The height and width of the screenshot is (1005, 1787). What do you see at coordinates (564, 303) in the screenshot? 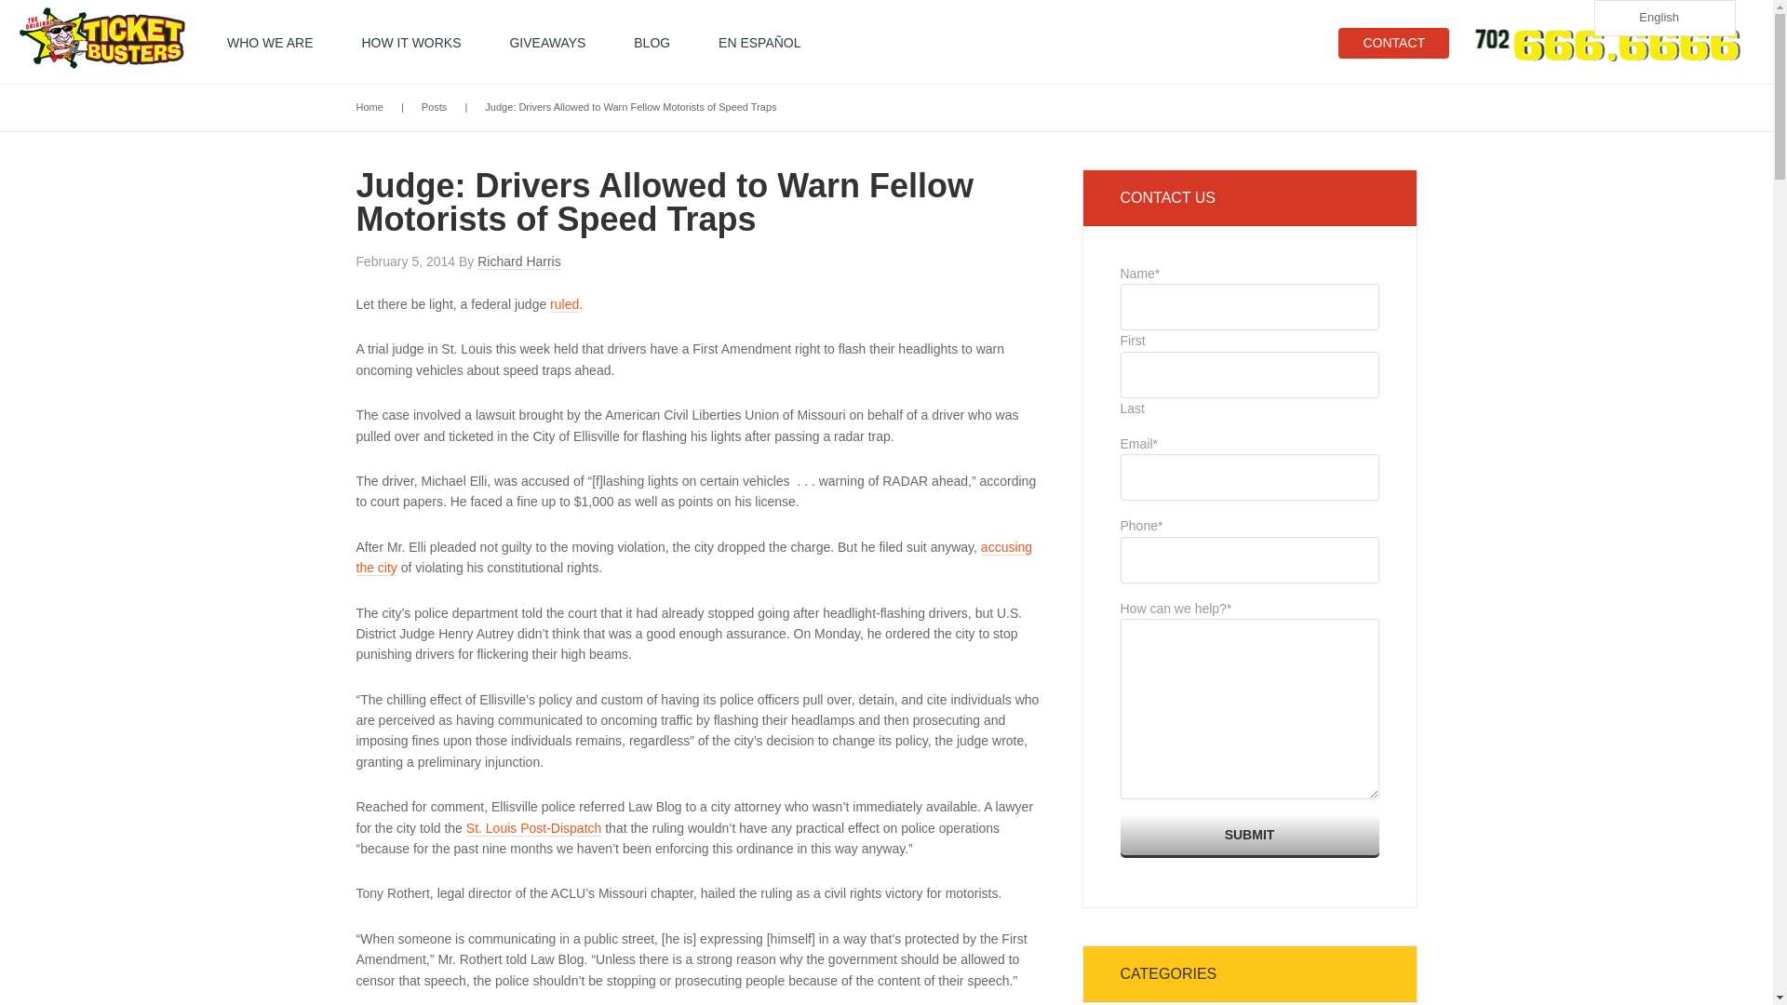
I see `ruled` at bounding box center [564, 303].